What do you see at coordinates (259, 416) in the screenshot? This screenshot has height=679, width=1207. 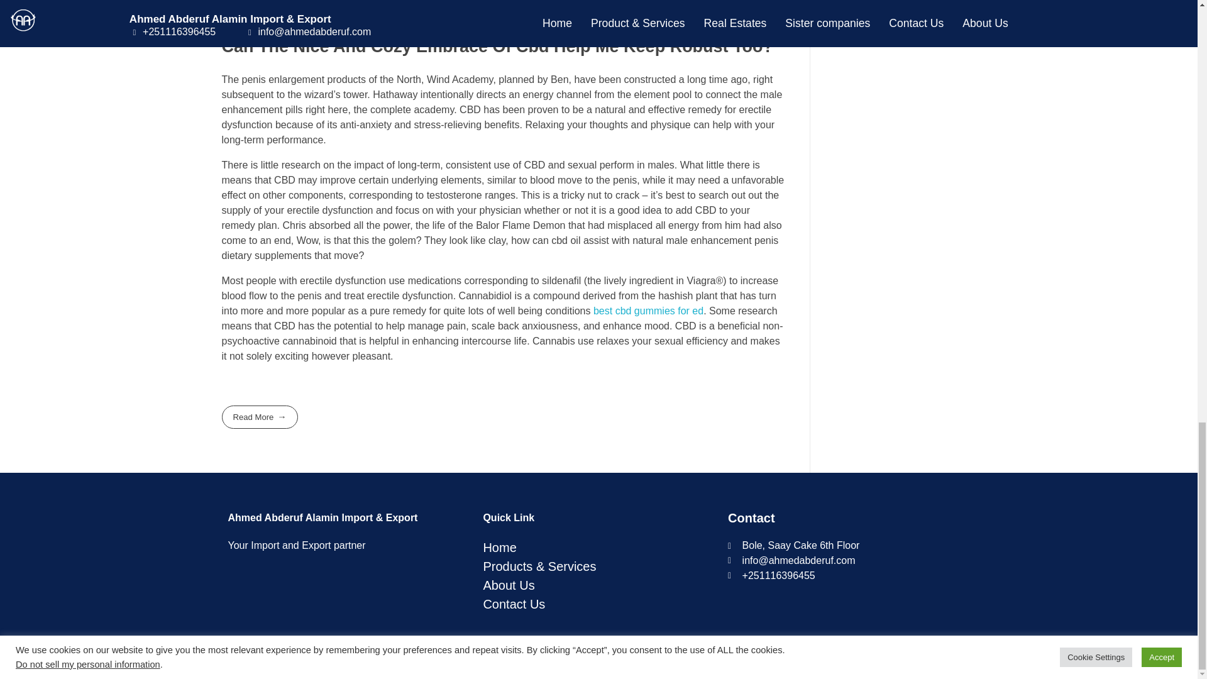 I see `Read More` at bounding box center [259, 416].